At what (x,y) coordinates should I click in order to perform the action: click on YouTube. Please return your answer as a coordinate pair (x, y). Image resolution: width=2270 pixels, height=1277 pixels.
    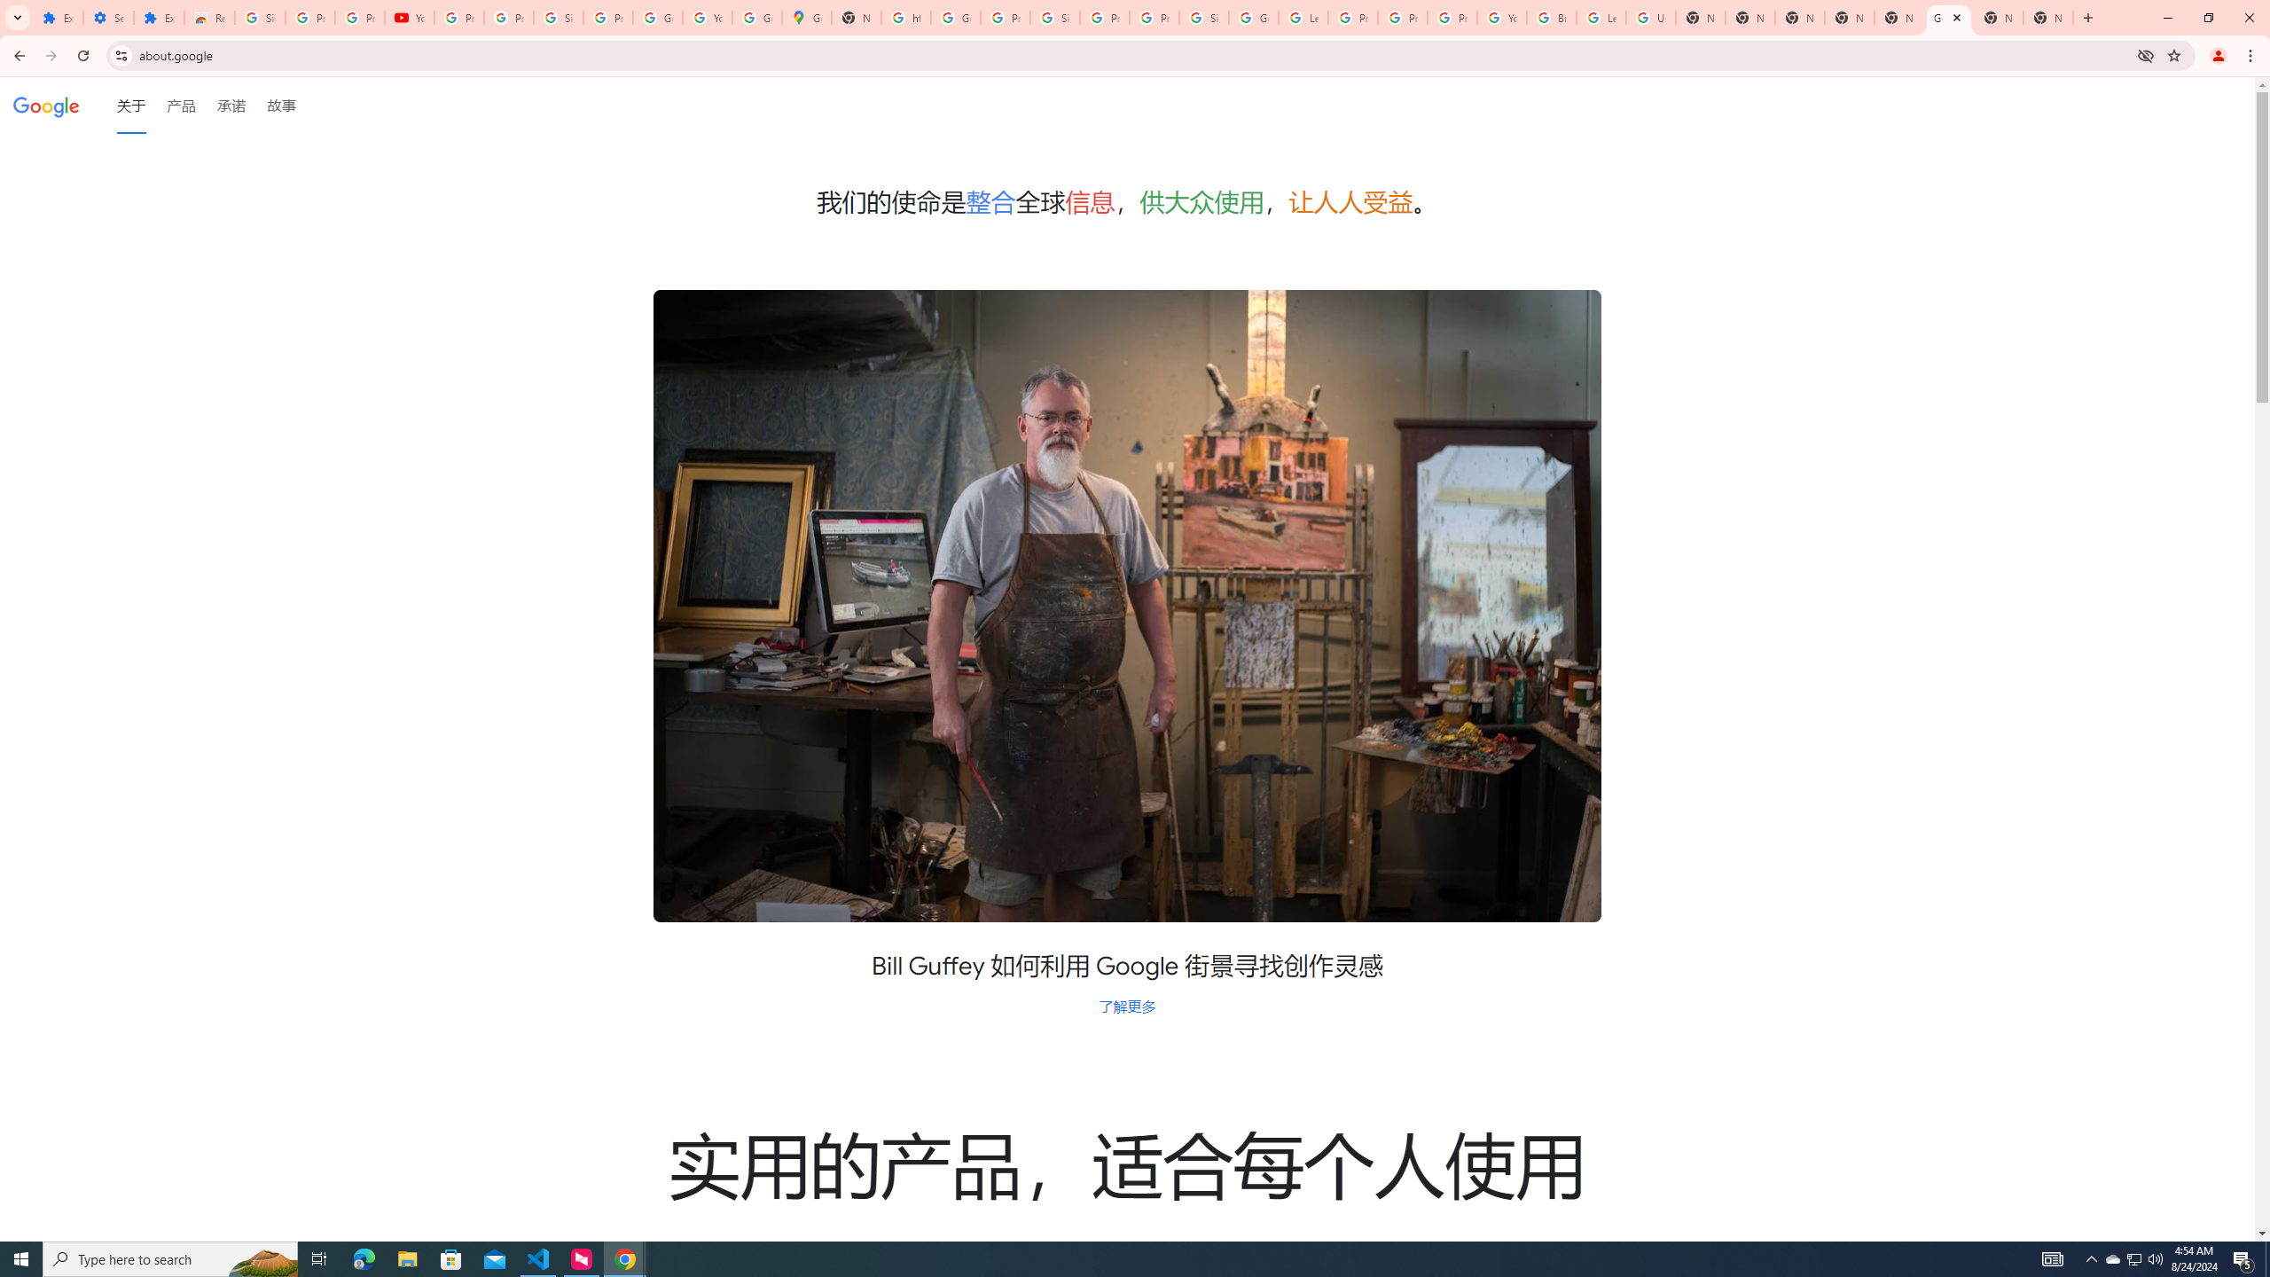
    Looking at the image, I should click on (1501, 18).